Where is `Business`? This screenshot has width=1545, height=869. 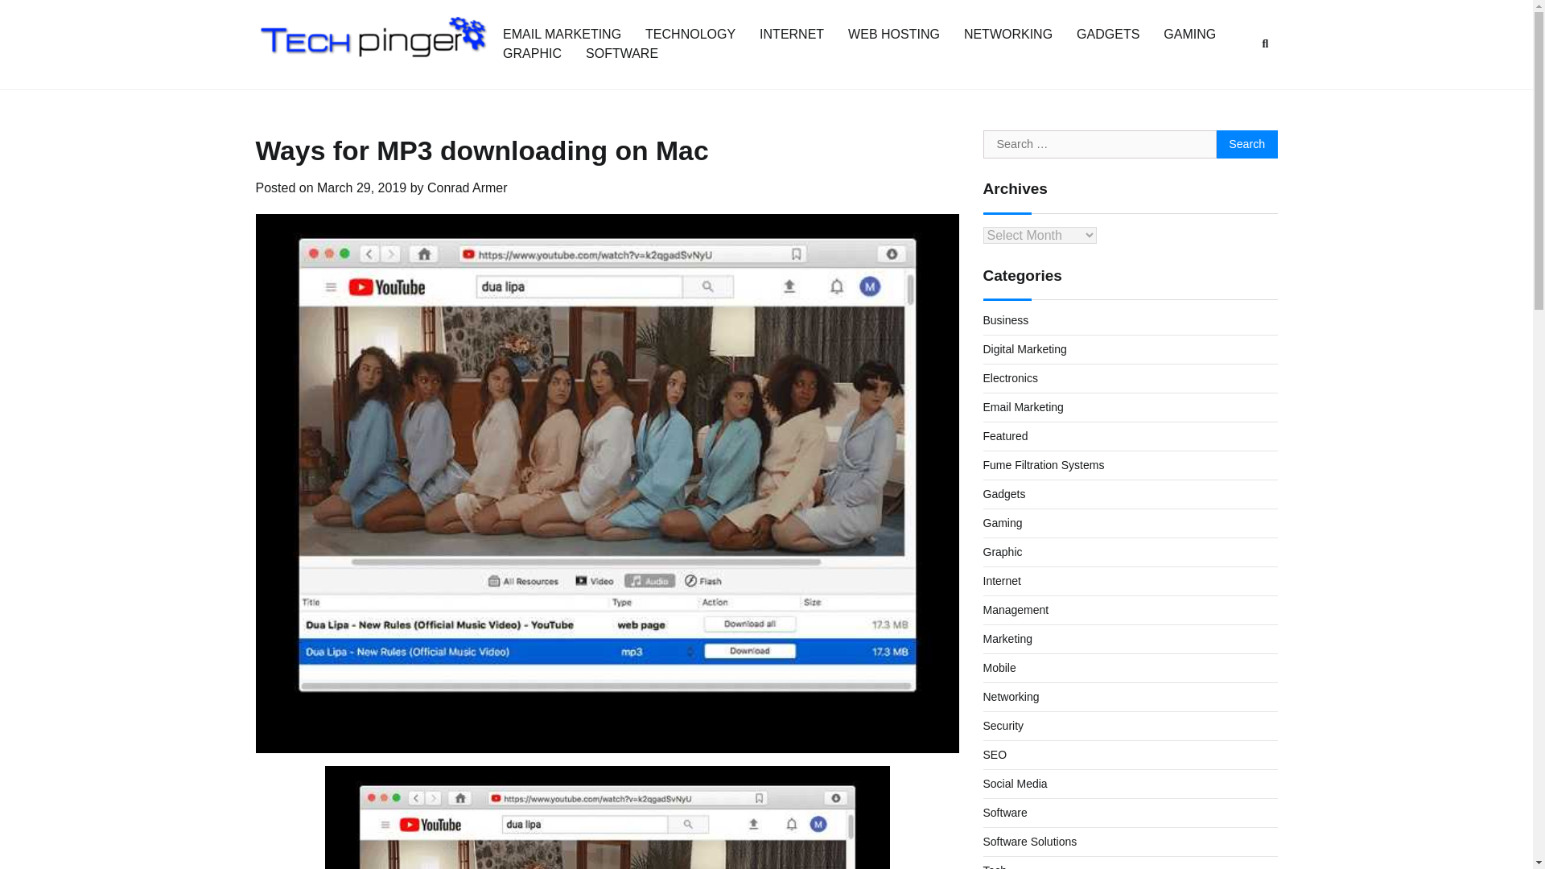
Business is located at coordinates (1006, 320).